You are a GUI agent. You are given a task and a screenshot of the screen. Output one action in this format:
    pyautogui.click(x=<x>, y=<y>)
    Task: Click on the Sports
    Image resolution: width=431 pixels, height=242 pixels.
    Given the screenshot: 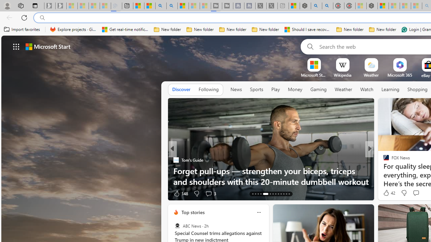 What is the action you would take?
    pyautogui.click(x=256, y=89)
    